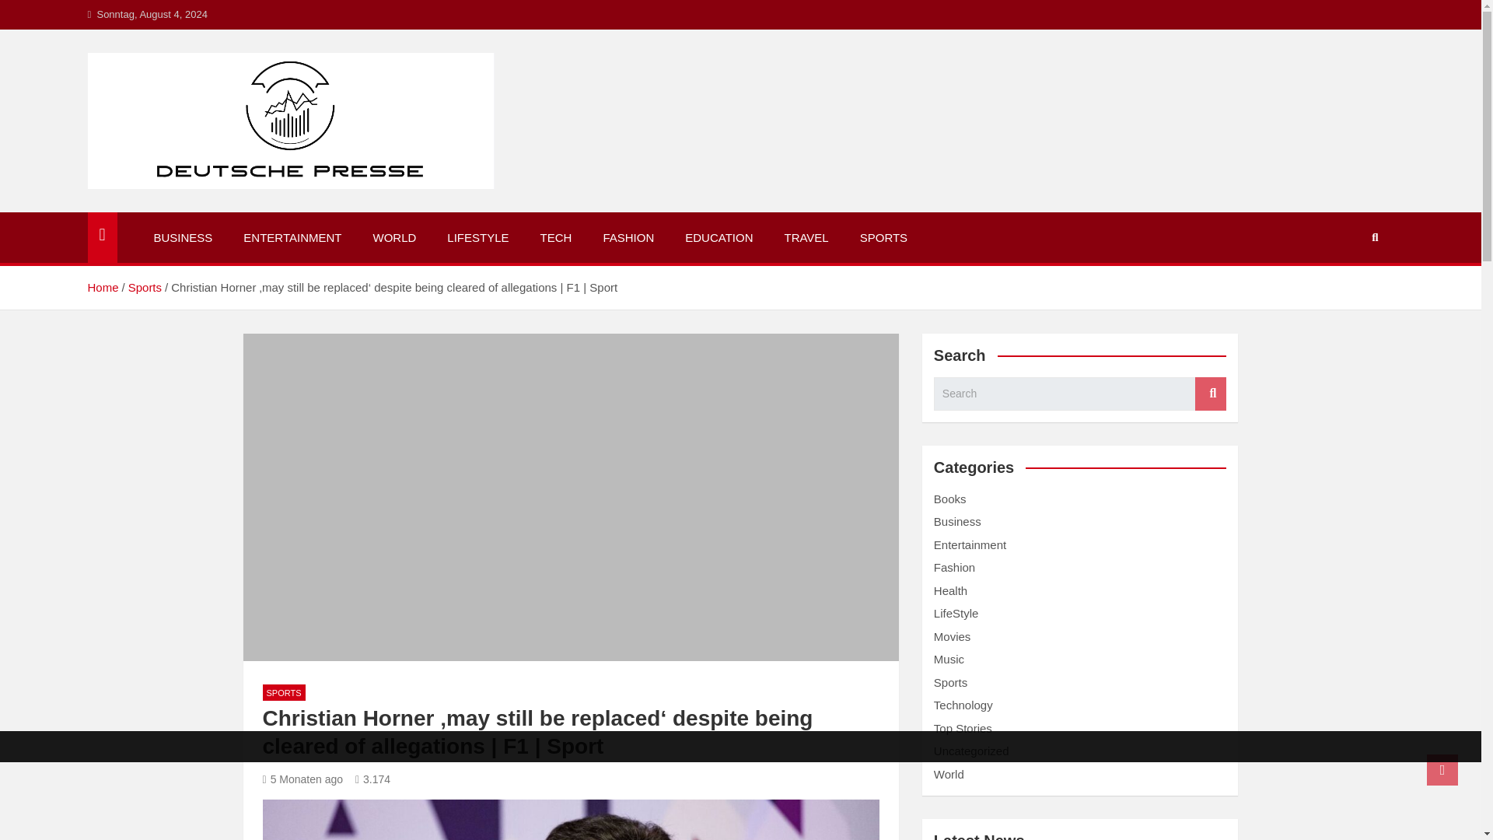 The height and width of the screenshot is (840, 1493). What do you see at coordinates (956, 613) in the screenshot?
I see `LifeStyle` at bounding box center [956, 613].